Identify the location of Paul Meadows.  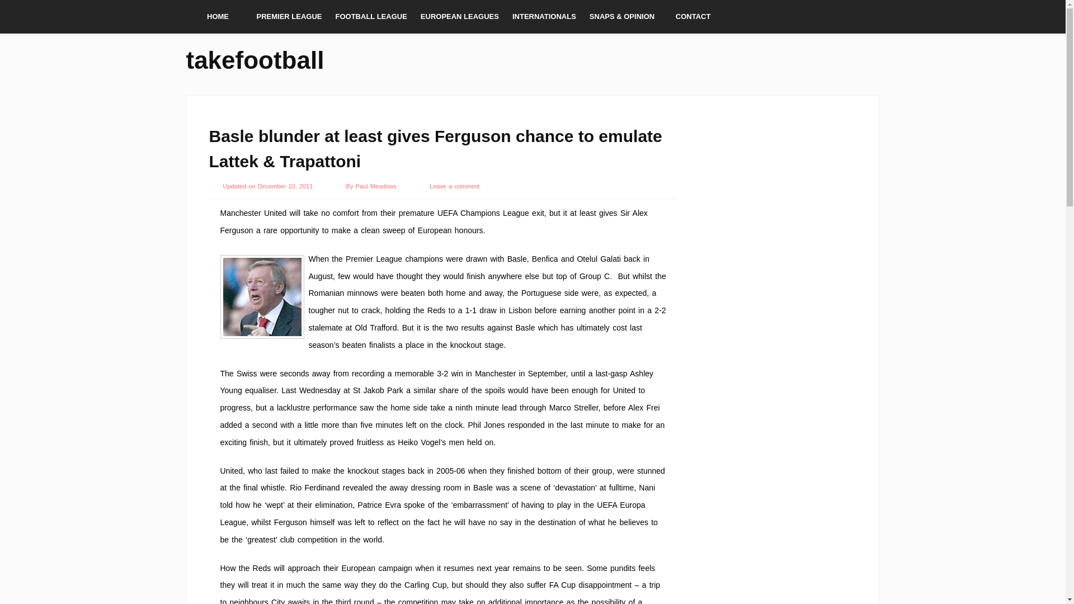
(377, 186).